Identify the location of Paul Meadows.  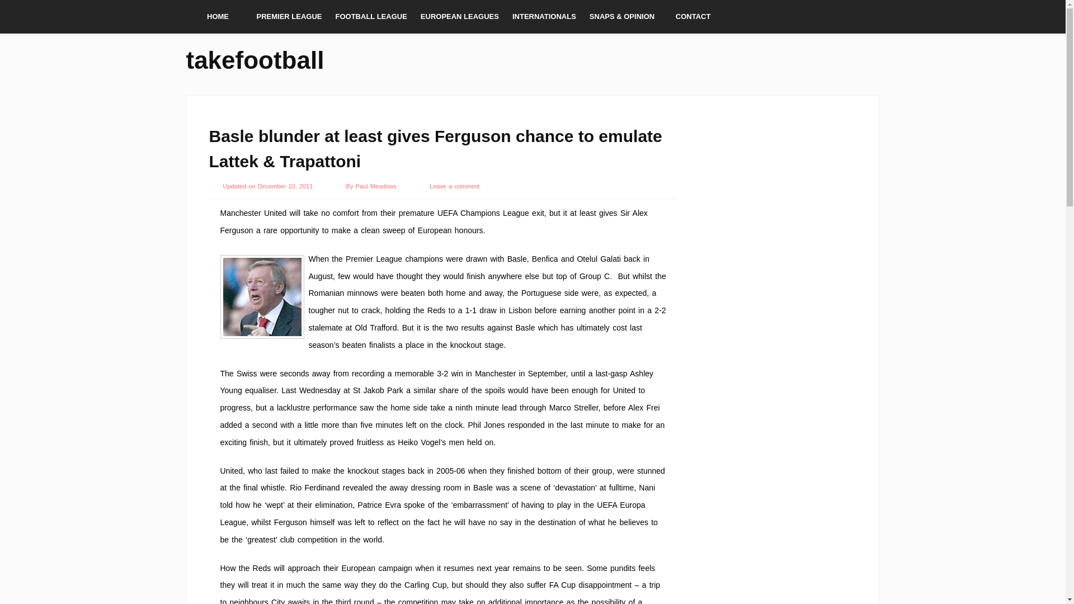
(377, 186).